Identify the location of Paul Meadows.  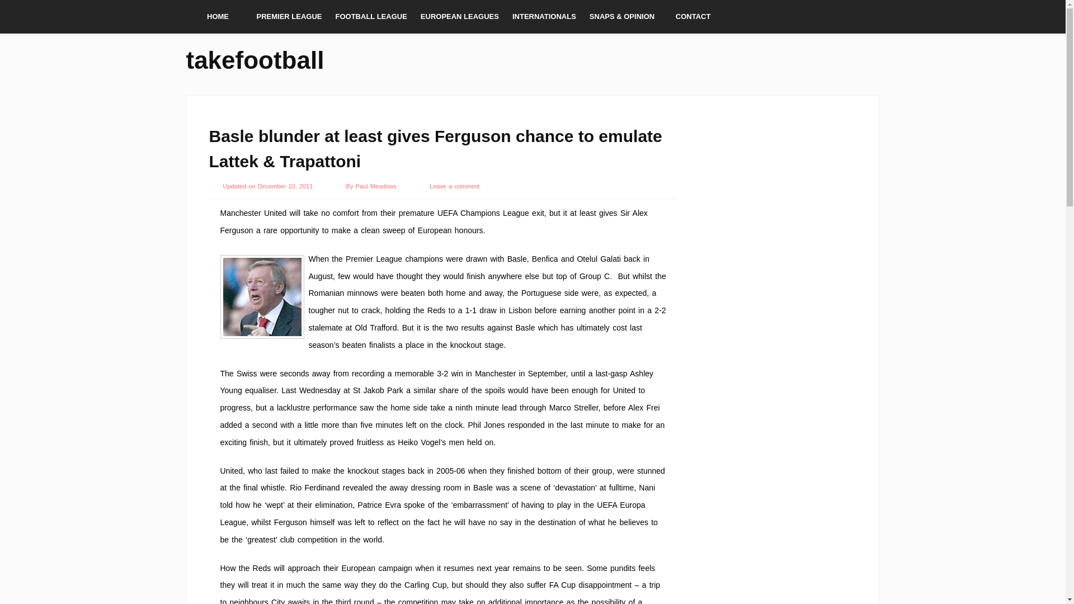
(377, 186).